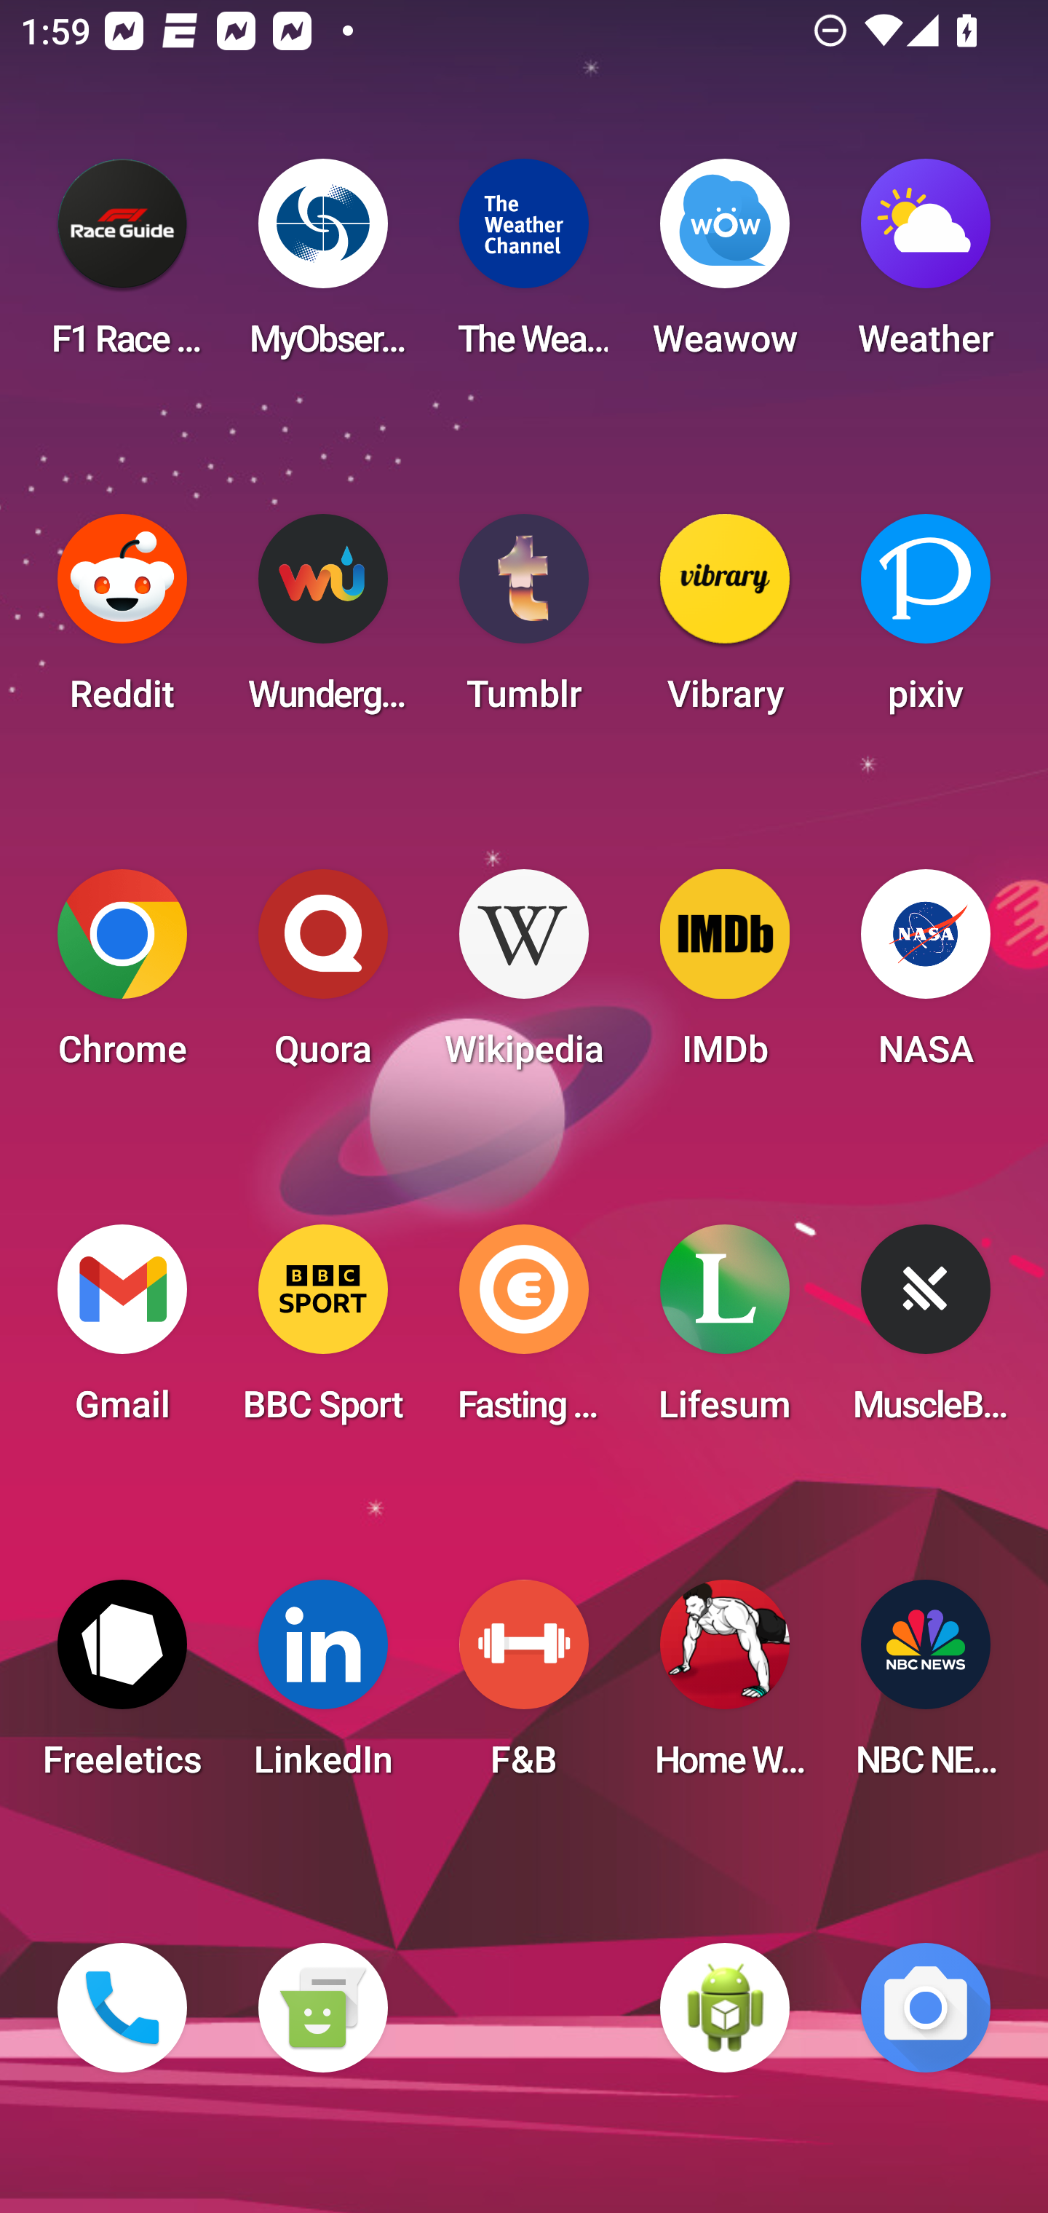  What do you see at coordinates (122, 1687) in the screenshot?
I see `Freeletics` at bounding box center [122, 1687].